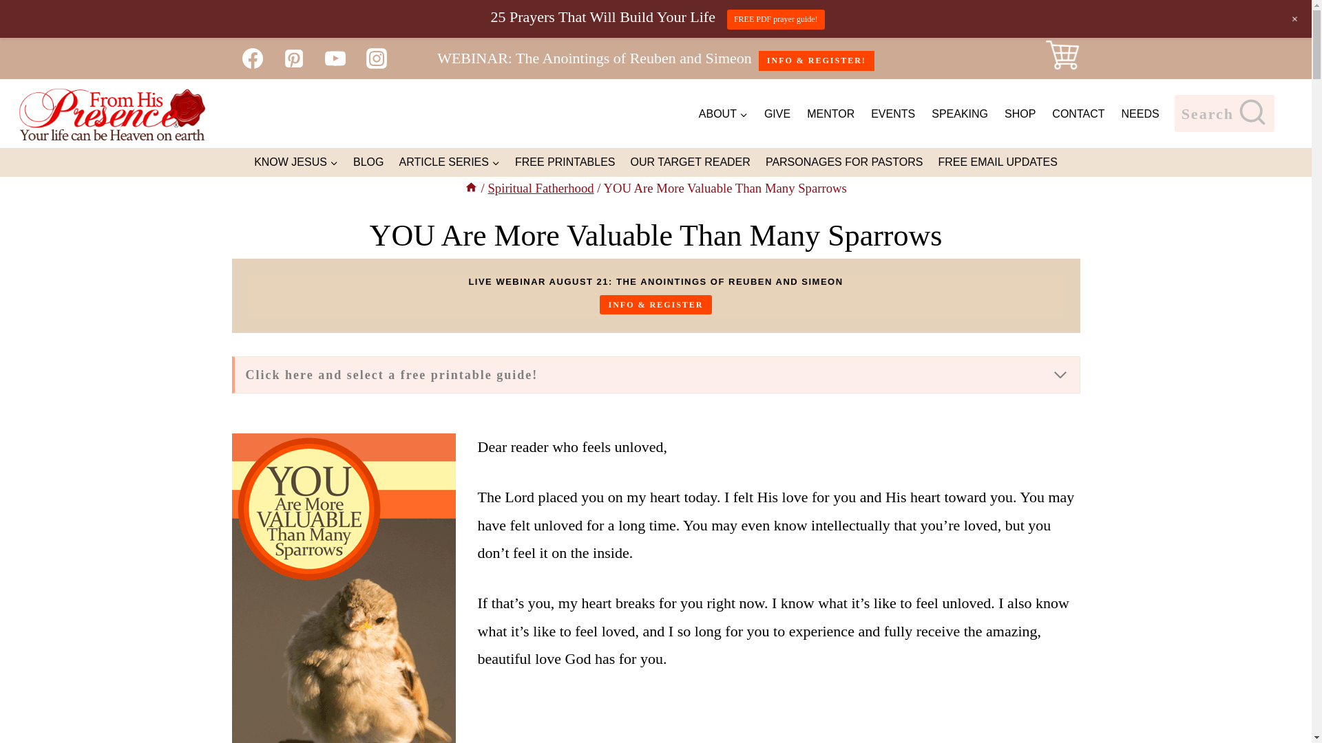 Image resolution: width=1322 pixels, height=743 pixels. What do you see at coordinates (1078, 113) in the screenshot?
I see `CONTACT` at bounding box center [1078, 113].